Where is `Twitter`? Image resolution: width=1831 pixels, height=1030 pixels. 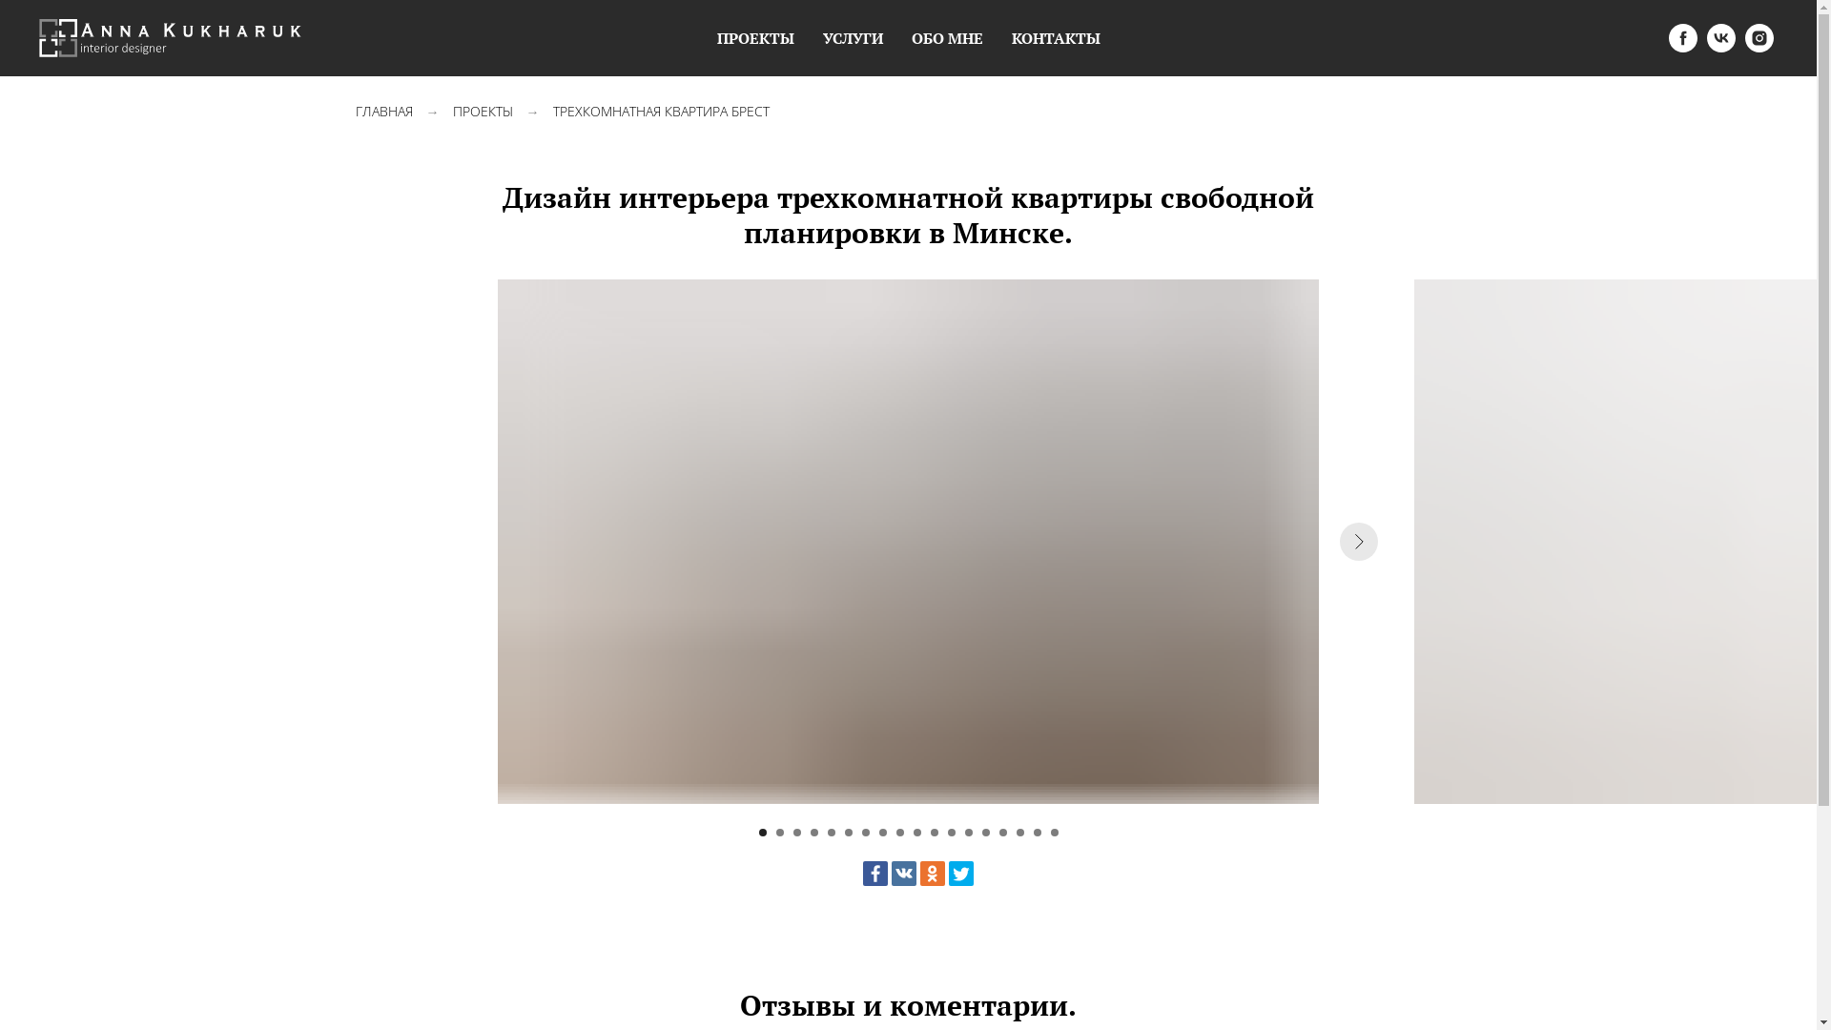 Twitter is located at coordinates (960, 874).